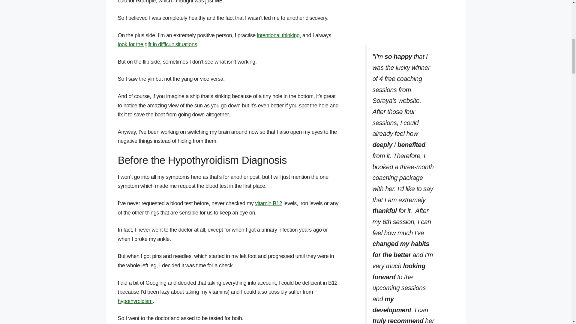  What do you see at coordinates (278, 35) in the screenshot?
I see `intentional thinking` at bounding box center [278, 35].